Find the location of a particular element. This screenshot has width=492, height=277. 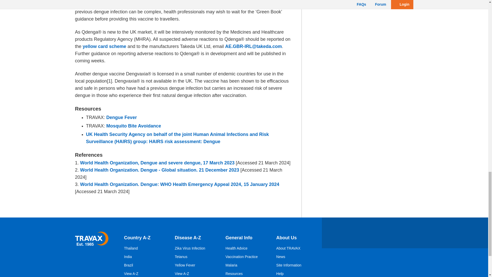

Gov.UK website is located at coordinates (178, 138).